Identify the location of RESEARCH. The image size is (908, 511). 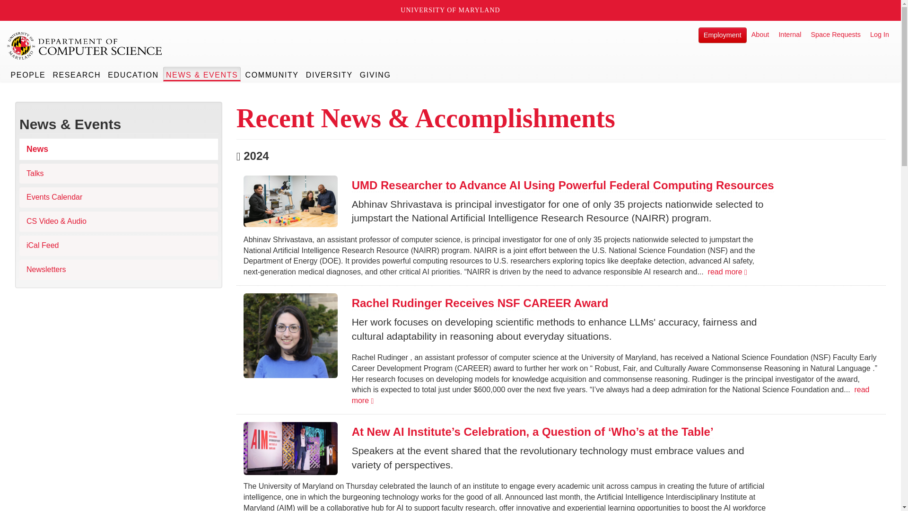
(77, 74).